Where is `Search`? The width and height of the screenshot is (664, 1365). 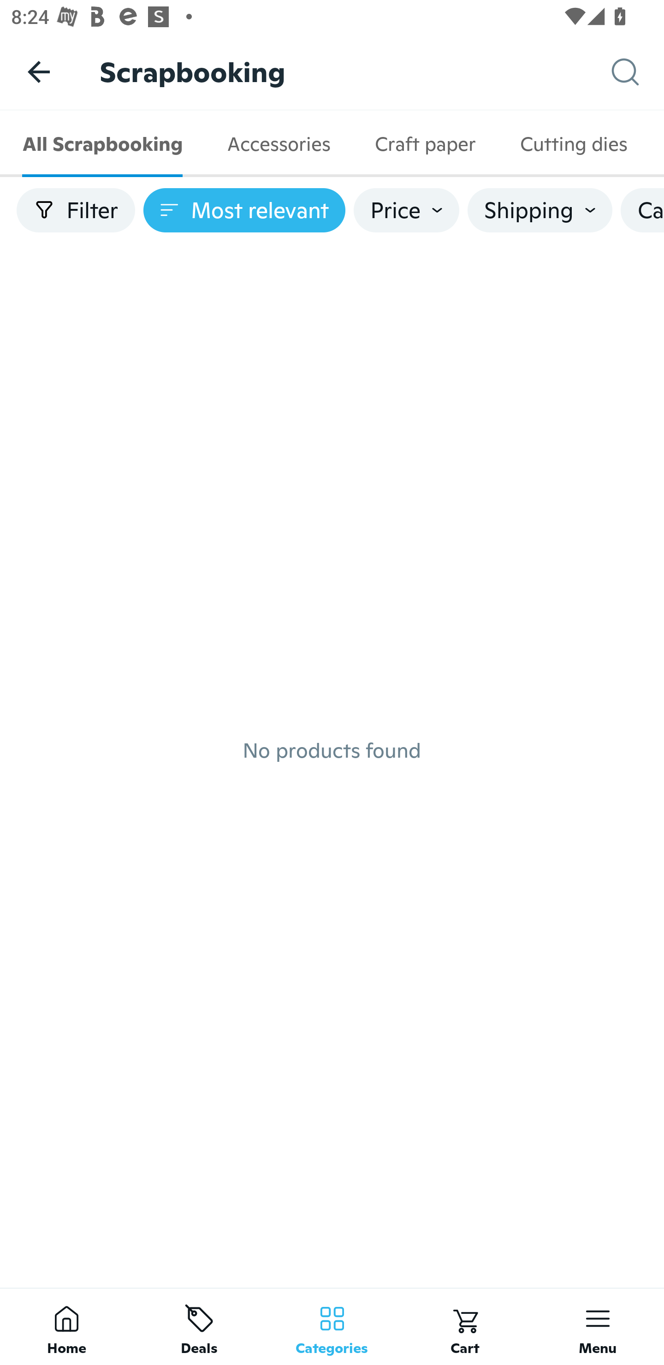 Search is located at coordinates (638, 72).